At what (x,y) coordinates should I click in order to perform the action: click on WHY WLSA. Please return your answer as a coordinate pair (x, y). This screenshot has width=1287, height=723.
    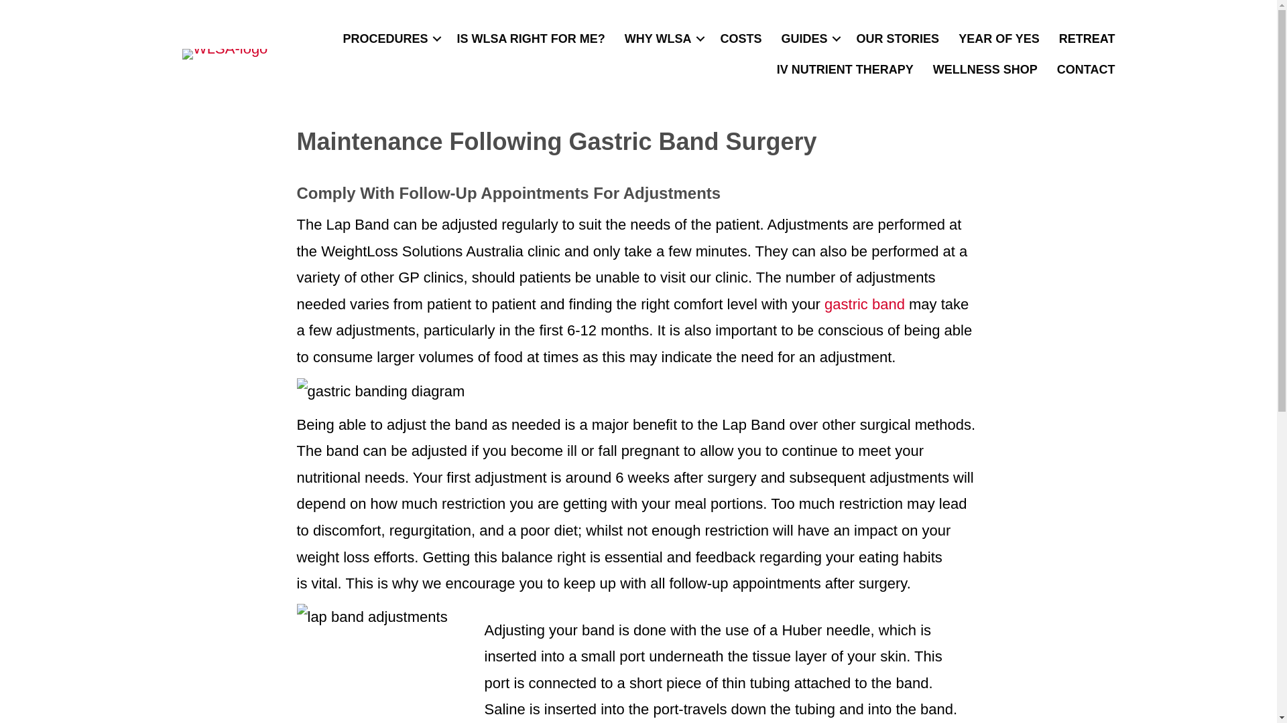
    Looking at the image, I should click on (662, 39).